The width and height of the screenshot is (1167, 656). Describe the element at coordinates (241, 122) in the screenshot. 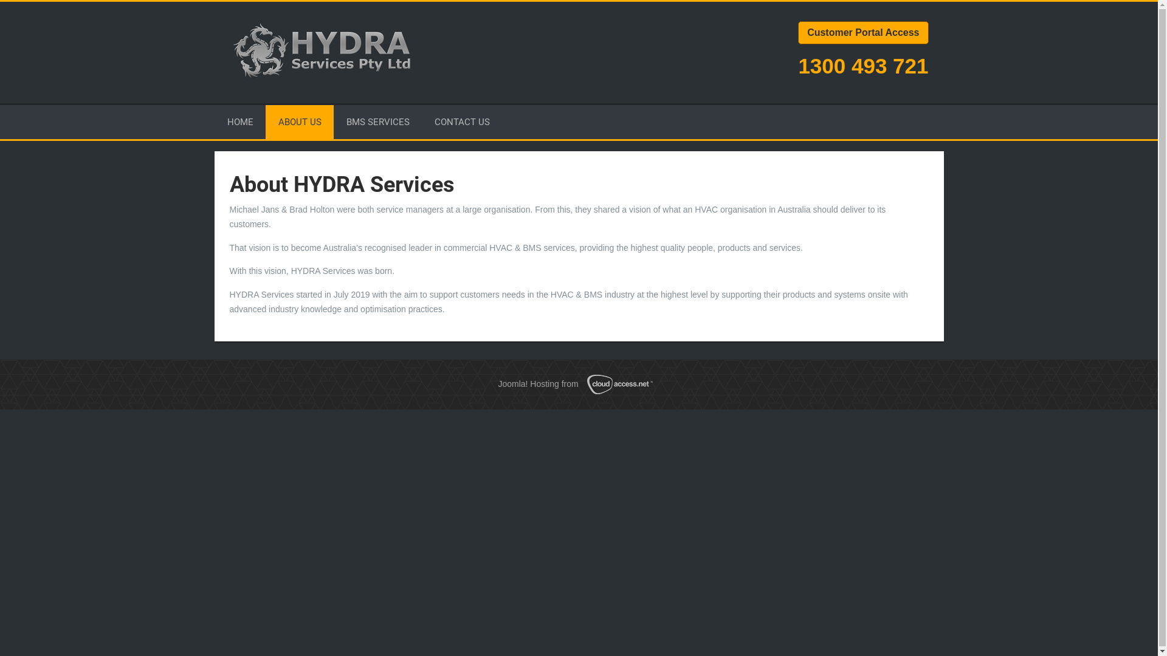

I see `HOME` at that location.